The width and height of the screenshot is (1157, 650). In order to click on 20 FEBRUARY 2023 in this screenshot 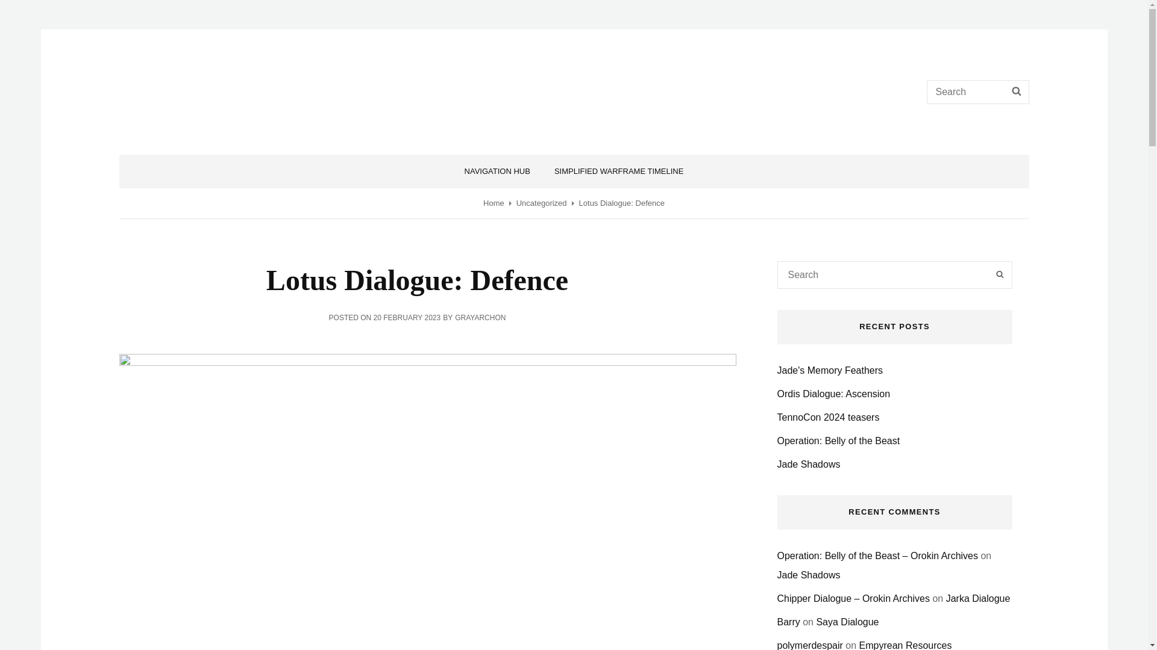, I will do `click(407, 317)`.